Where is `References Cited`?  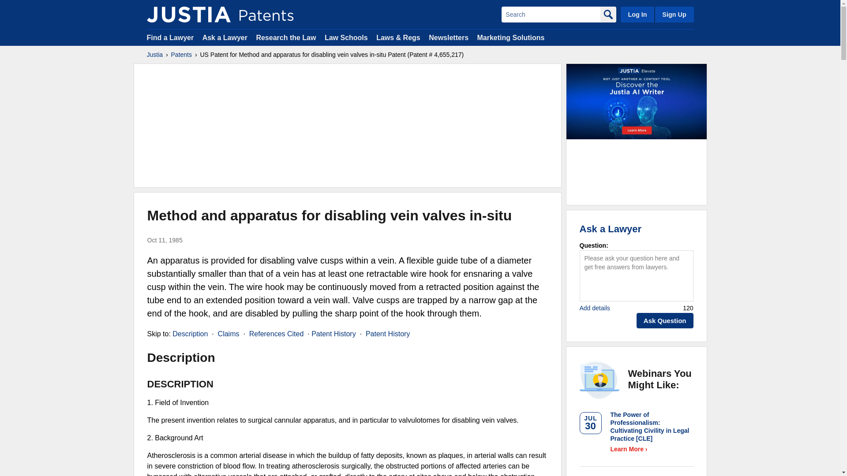 References Cited is located at coordinates (276, 334).